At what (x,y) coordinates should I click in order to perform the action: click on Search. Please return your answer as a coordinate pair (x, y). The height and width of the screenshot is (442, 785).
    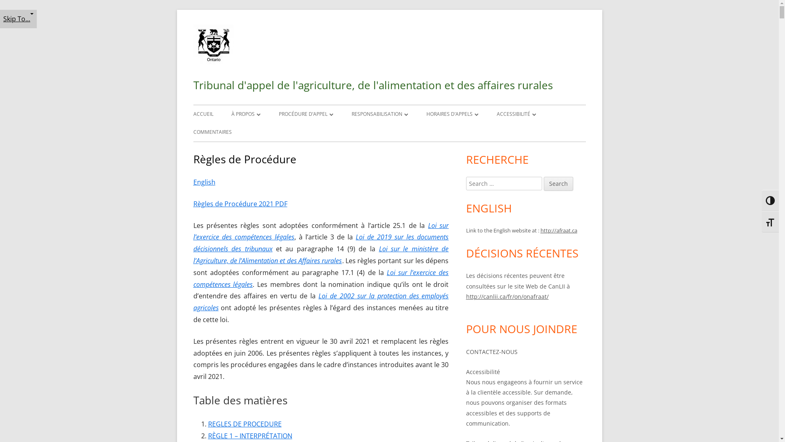
    Looking at the image, I should click on (558, 184).